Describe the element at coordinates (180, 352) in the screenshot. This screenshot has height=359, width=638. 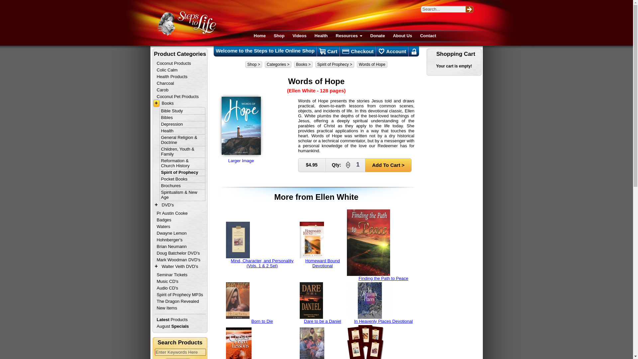
I see `Enter Keywords Here` at that location.